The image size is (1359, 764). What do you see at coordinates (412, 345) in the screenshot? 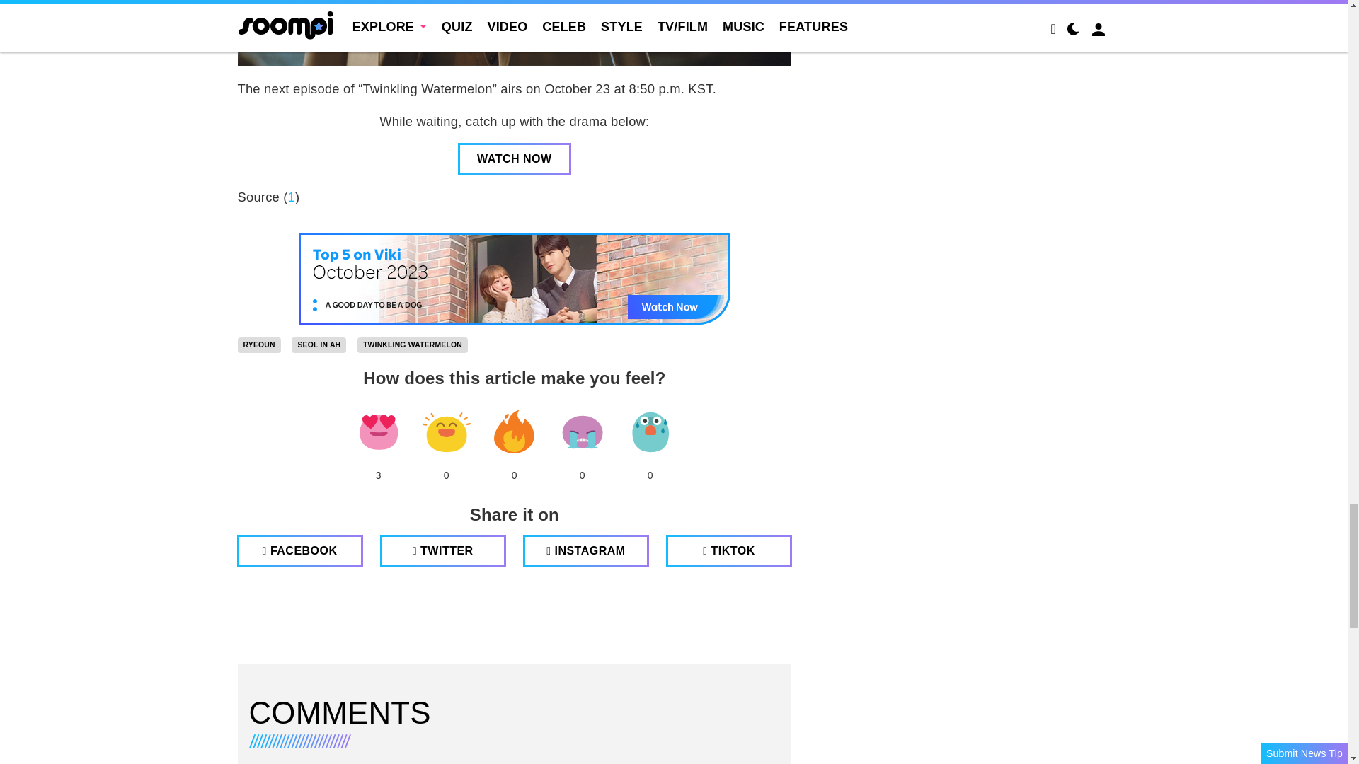
I see `Twinkling Watermelon` at bounding box center [412, 345].